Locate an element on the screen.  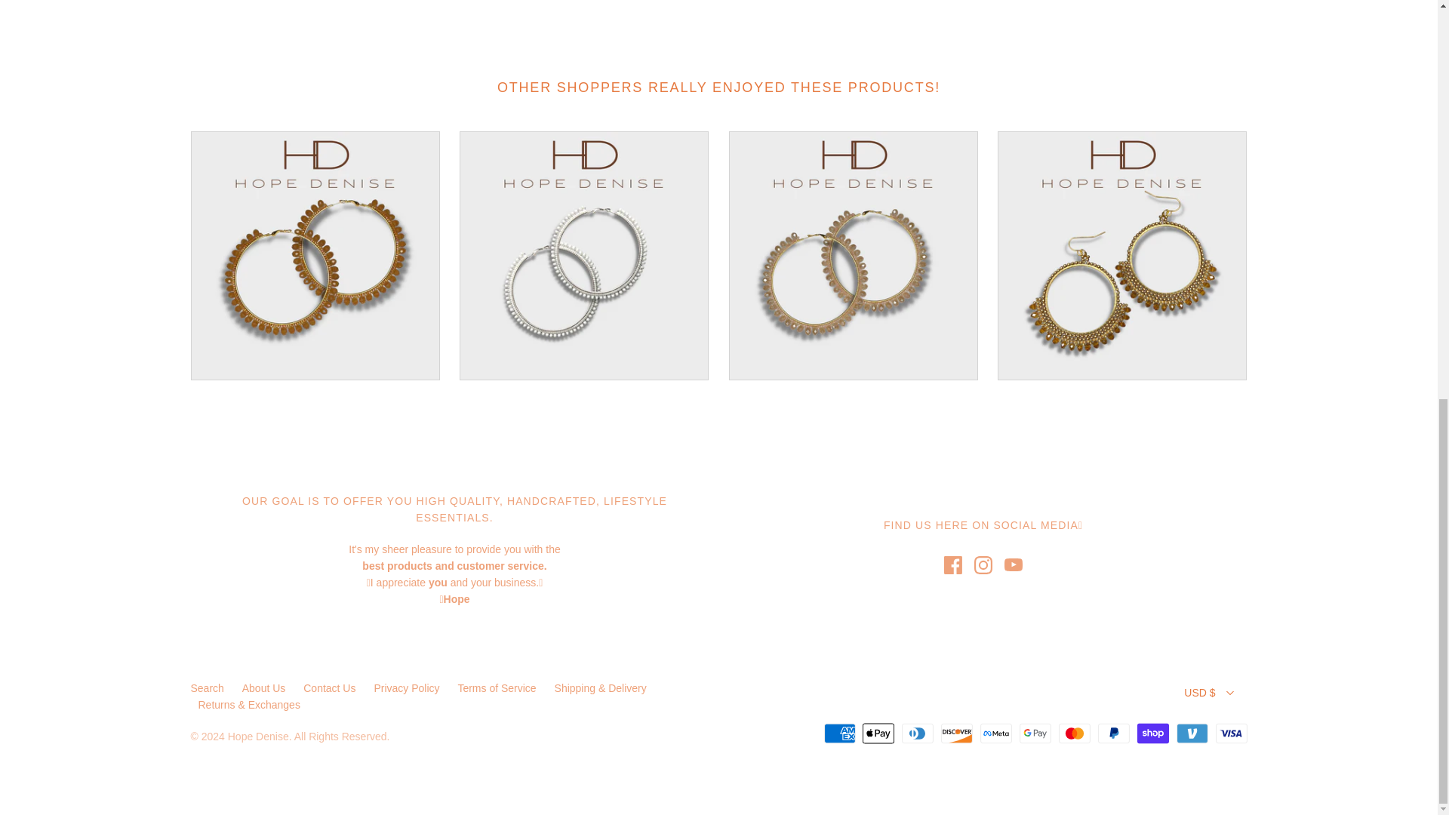
American Express is located at coordinates (840, 733).